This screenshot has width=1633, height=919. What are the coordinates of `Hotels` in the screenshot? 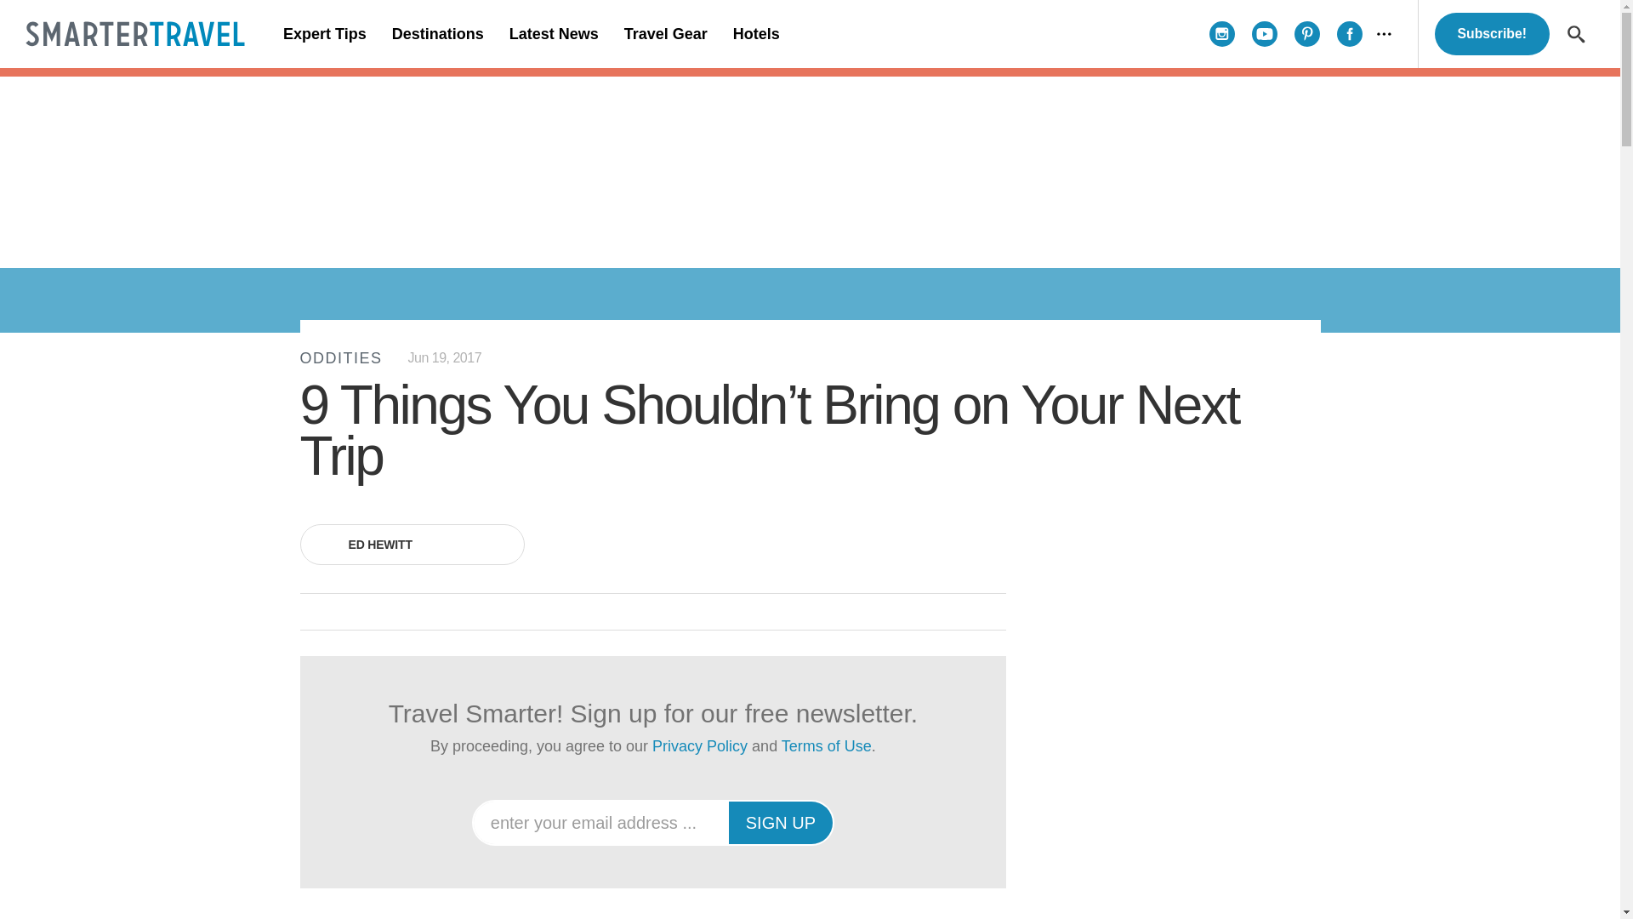 It's located at (755, 34).